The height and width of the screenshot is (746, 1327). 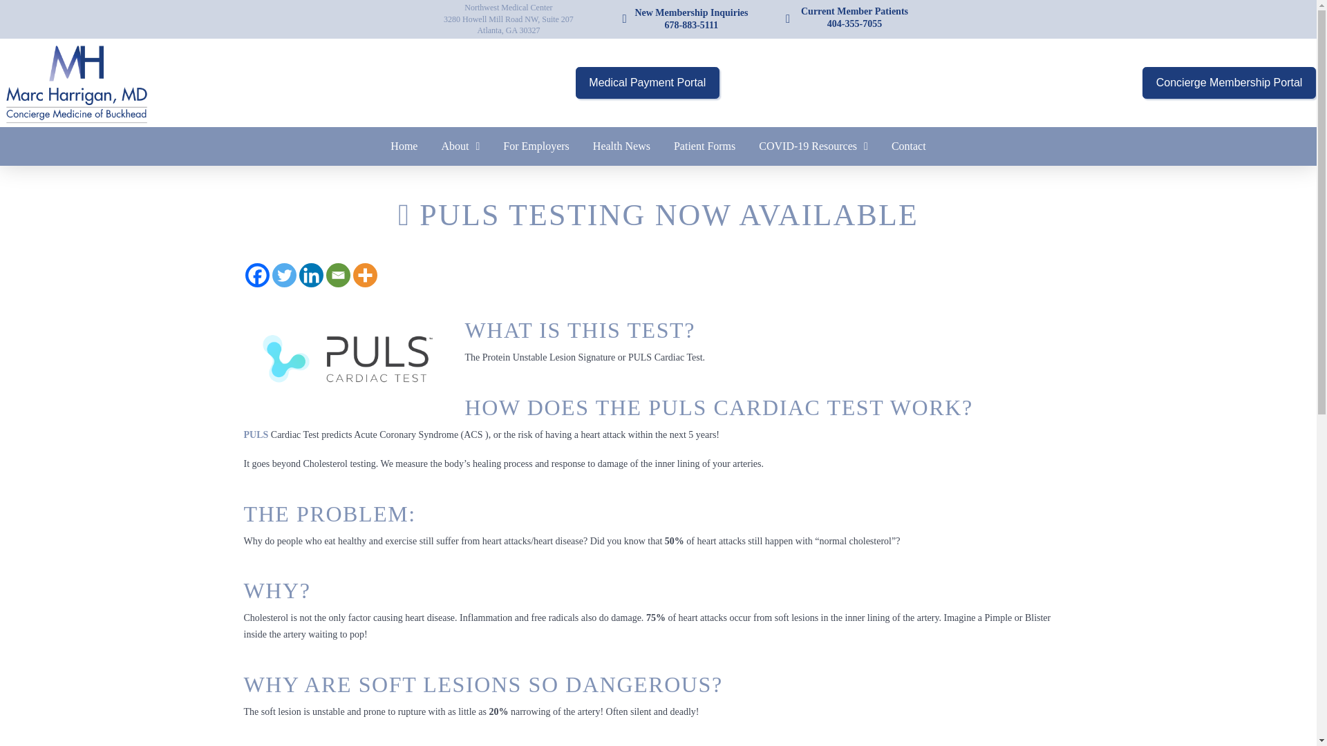 I want to click on COVID-19 Resources, so click(x=1229, y=83).